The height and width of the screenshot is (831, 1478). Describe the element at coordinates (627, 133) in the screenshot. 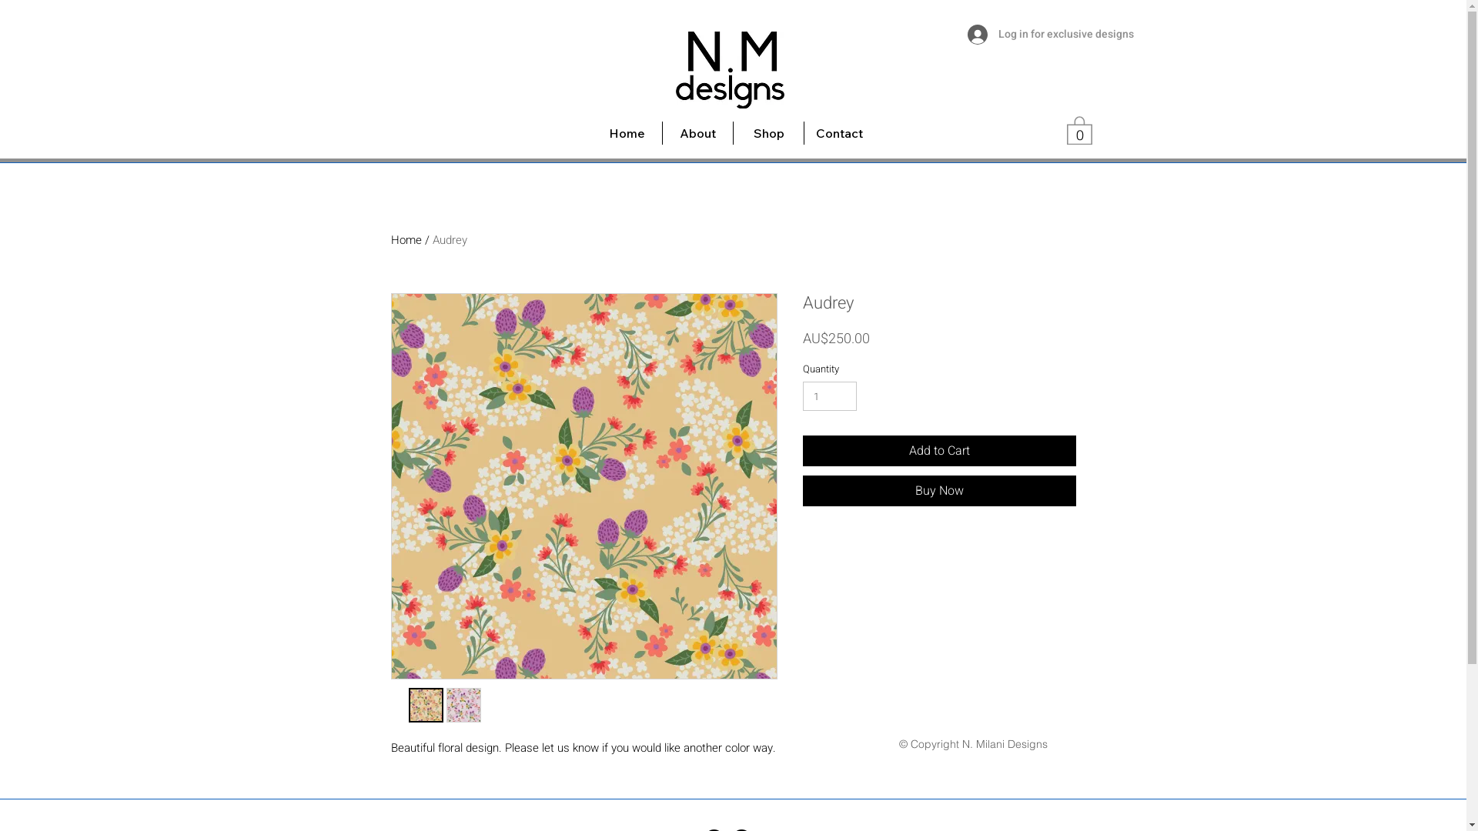

I see `Home` at that location.